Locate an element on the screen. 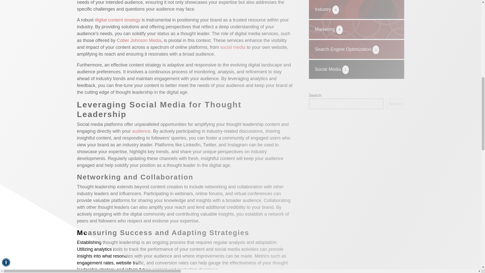 This screenshot has width=485, height=273. social media is located at coordinates (233, 47).